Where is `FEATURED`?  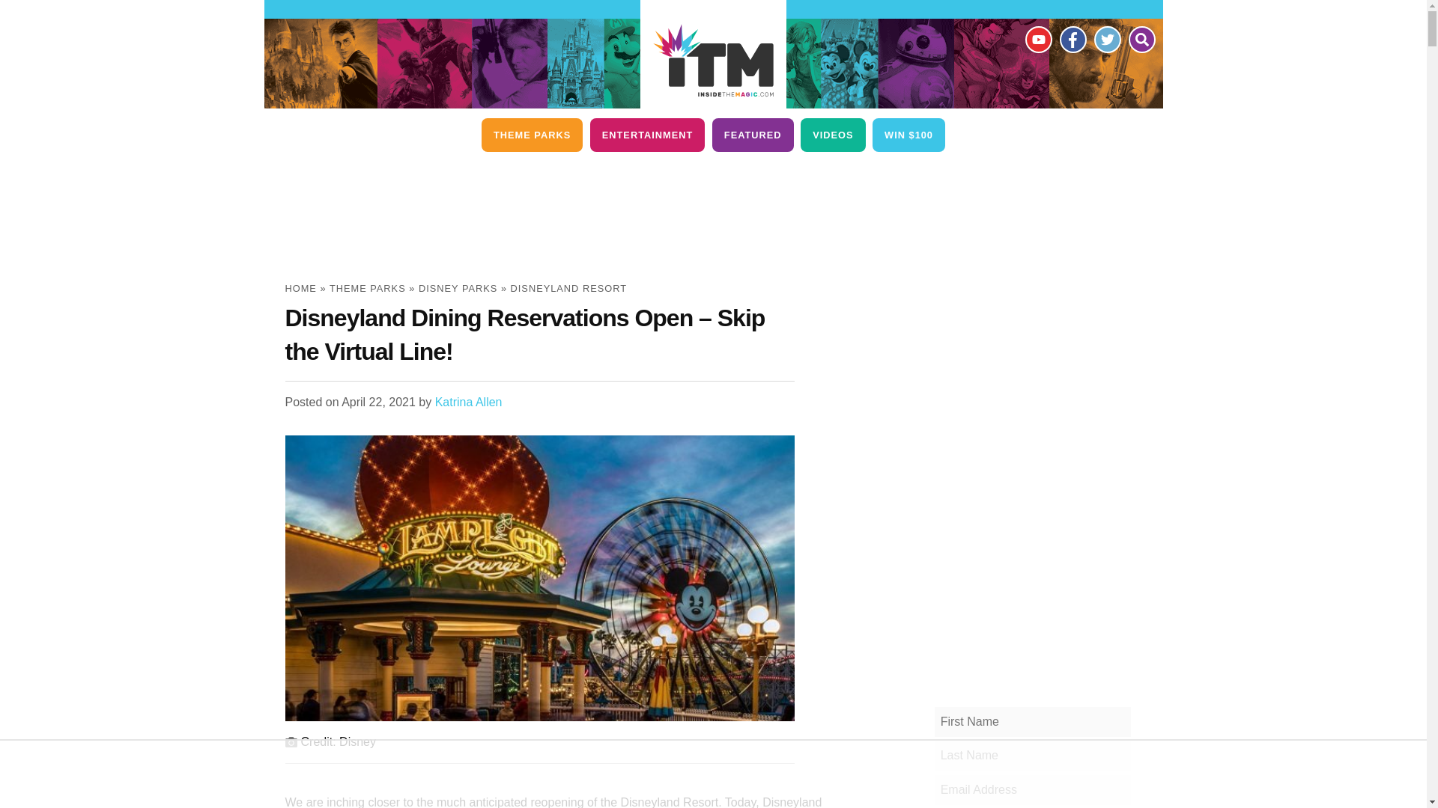
FEATURED is located at coordinates (752, 135).